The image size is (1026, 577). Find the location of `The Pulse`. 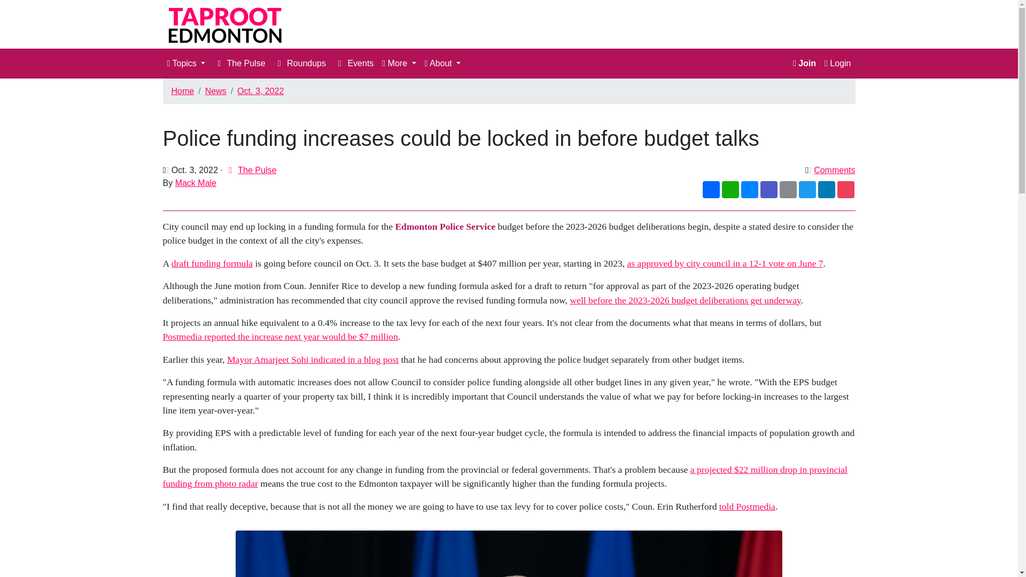

The Pulse is located at coordinates (256, 170).